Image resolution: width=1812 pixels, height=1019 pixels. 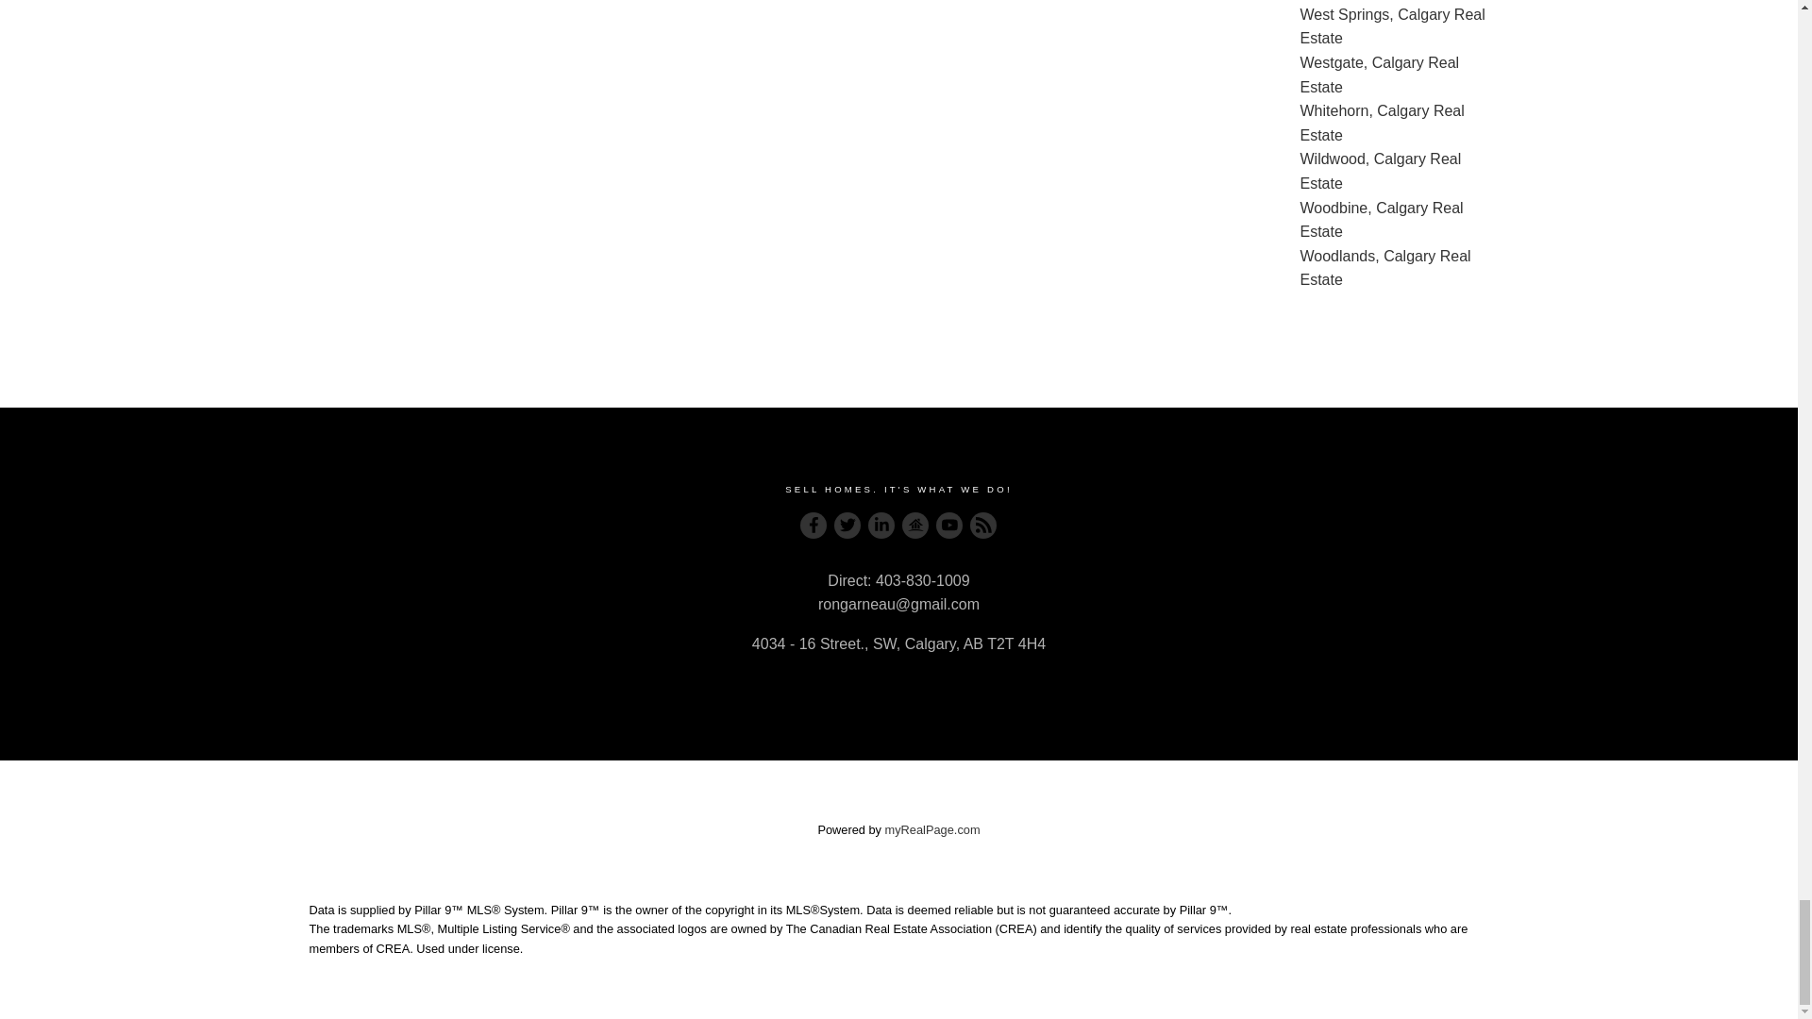 What do you see at coordinates (847, 526) in the screenshot?
I see `Twitter` at bounding box center [847, 526].